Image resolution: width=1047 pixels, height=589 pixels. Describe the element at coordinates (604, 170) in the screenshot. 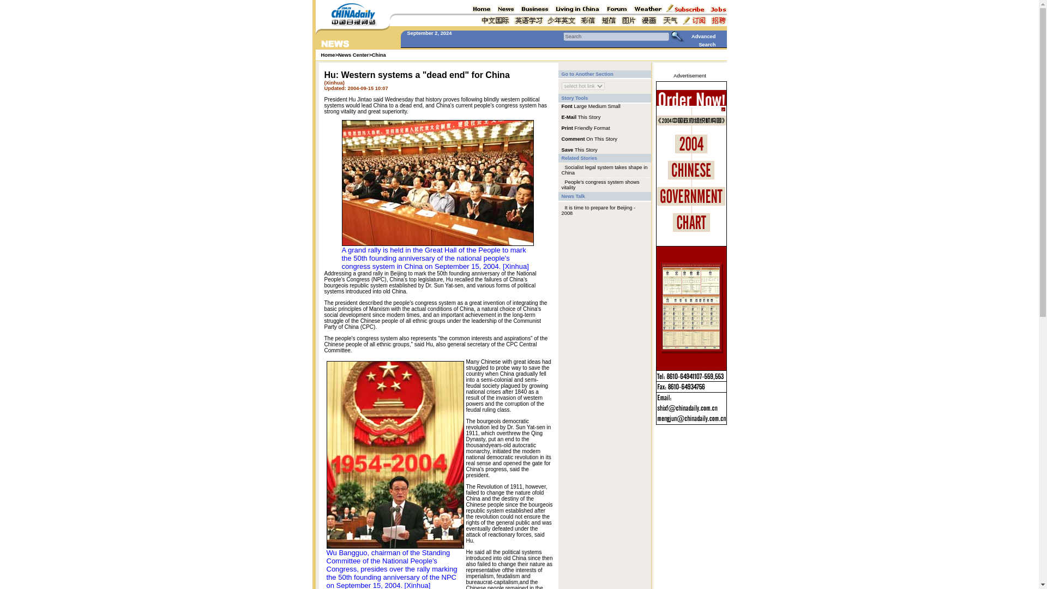

I see `Socialist legal system takes shape in China` at that location.